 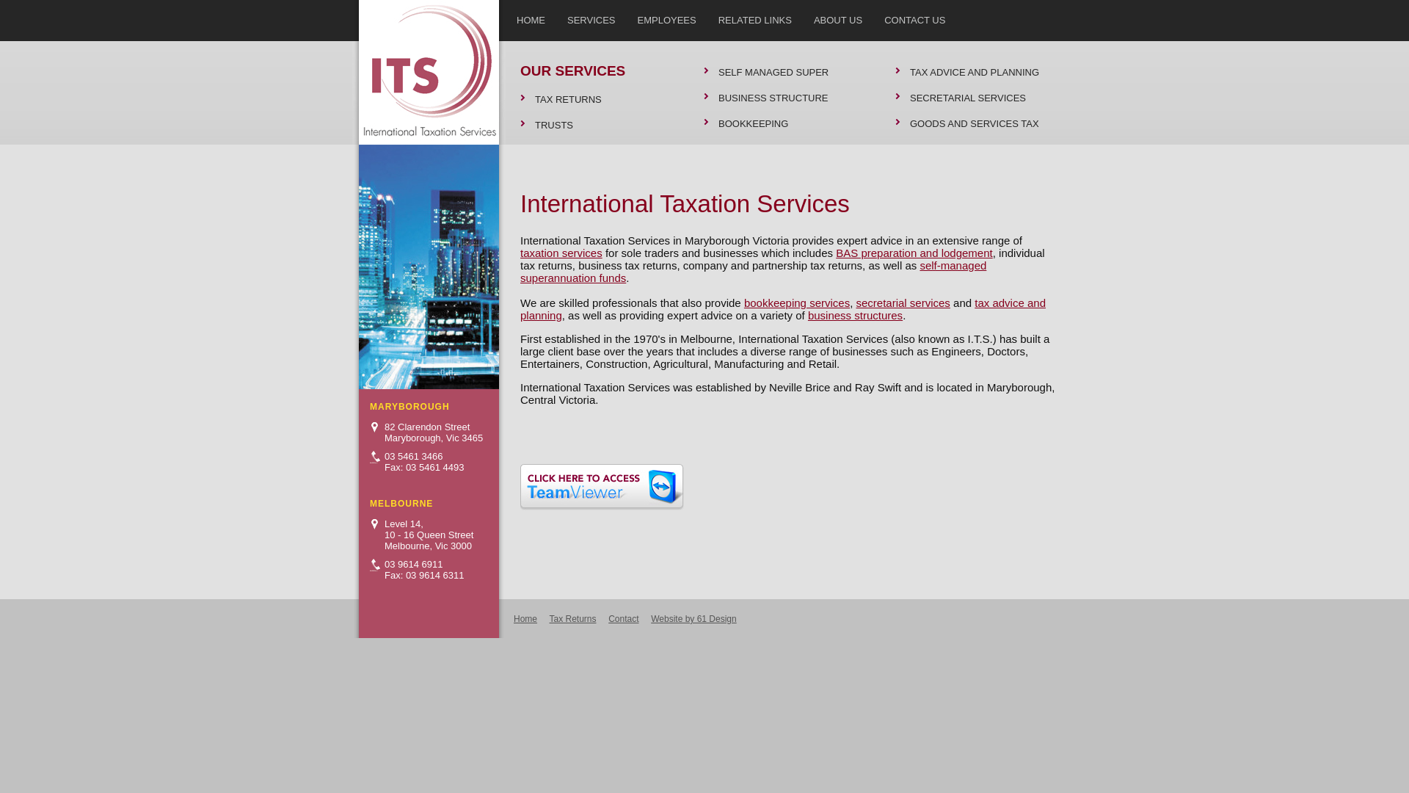 I want to click on SECRETARIAL SERVICES, so click(x=976, y=98).